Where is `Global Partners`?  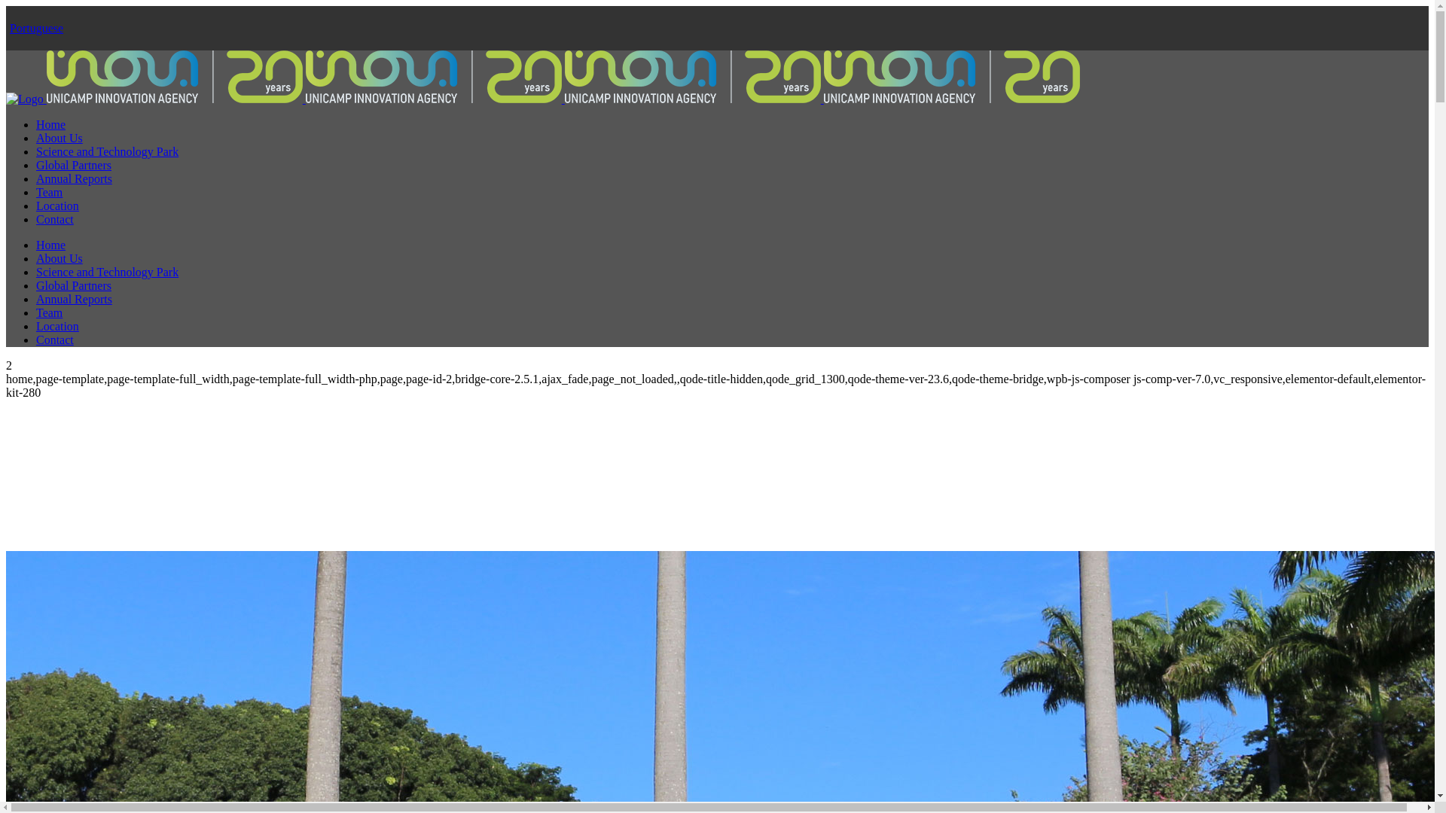 Global Partners is located at coordinates (74, 286).